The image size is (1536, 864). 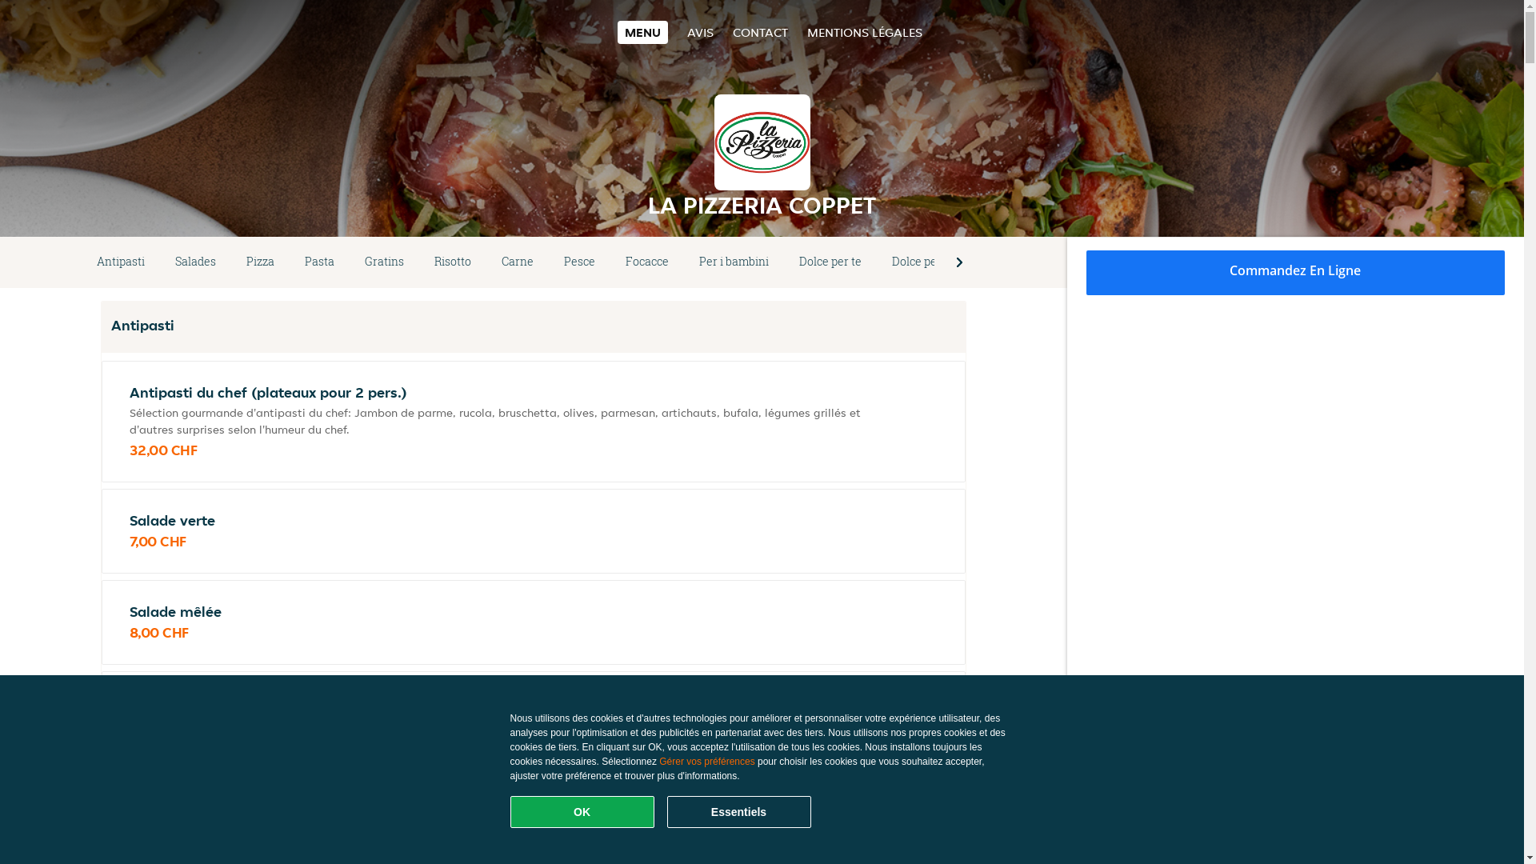 I want to click on Antipasti, so click(x=121, y=262).